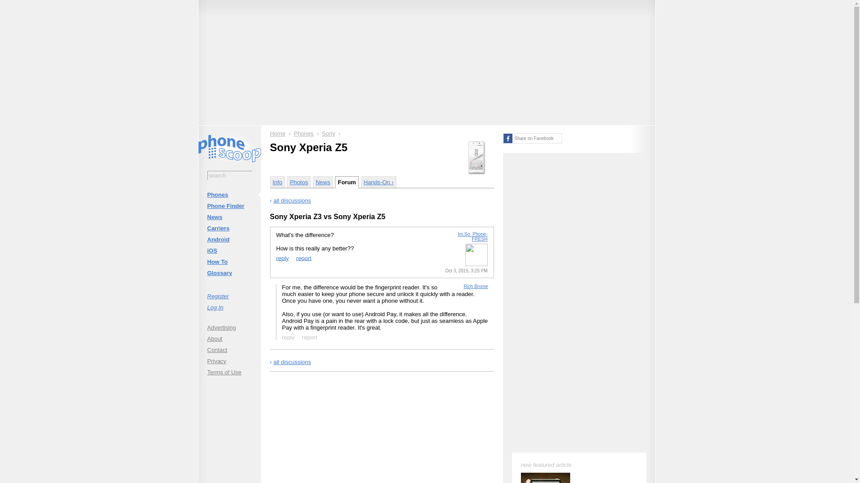 This screenshot has height=483, width=860. I want to click on Rich Brome, so click(475, 286).